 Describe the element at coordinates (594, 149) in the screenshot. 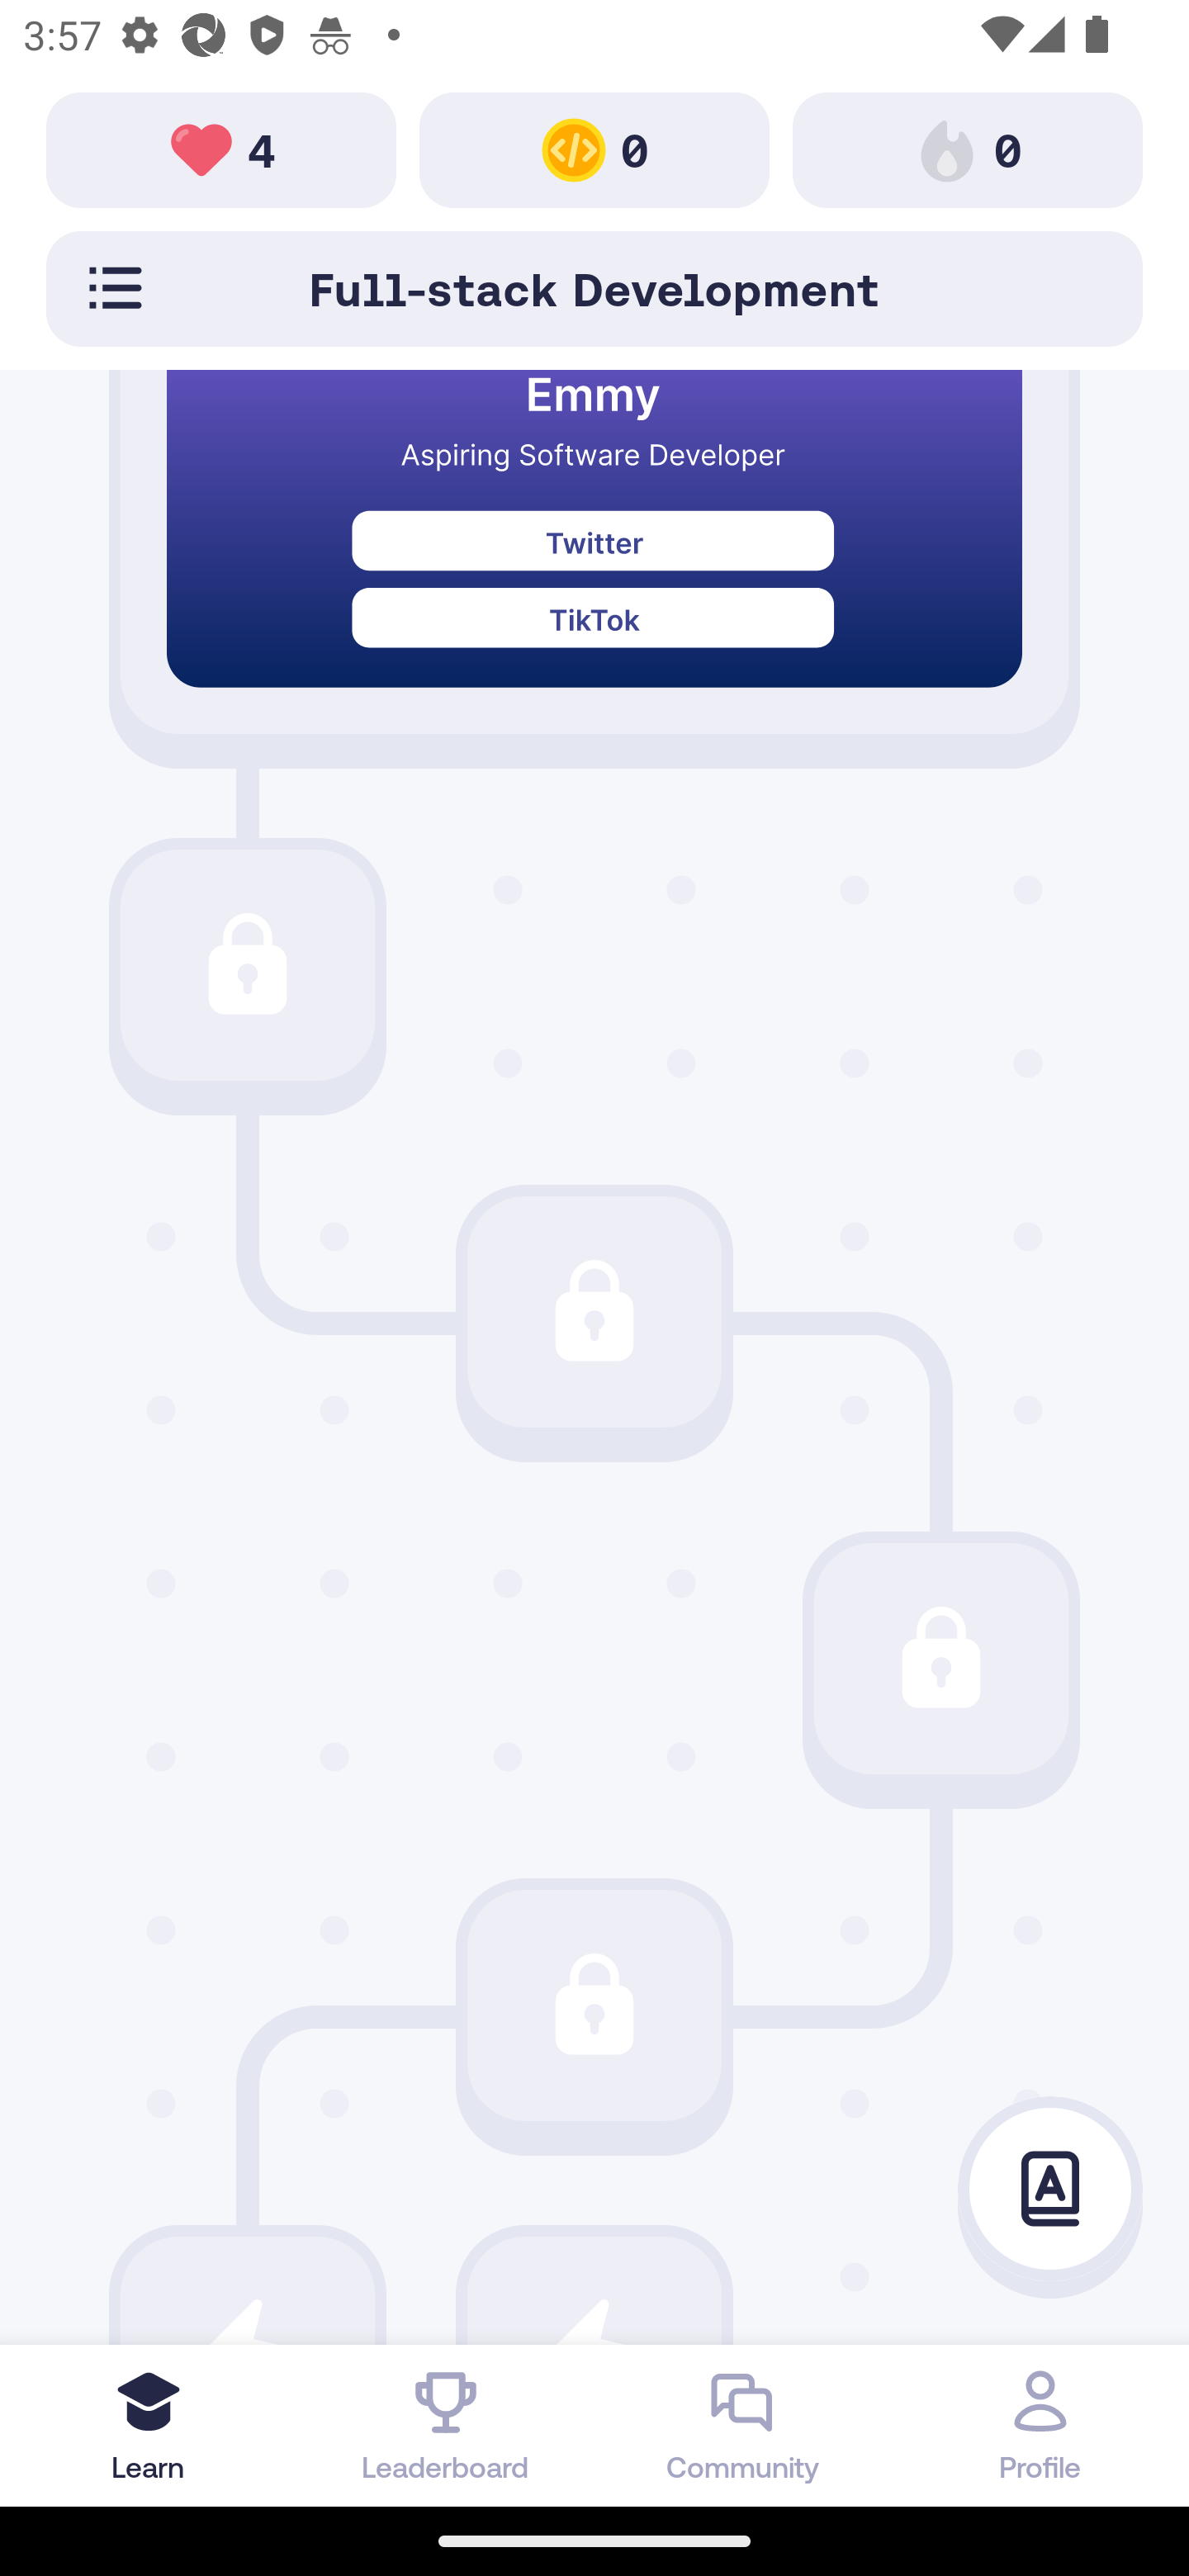

I see `Path Toolbar Image 0` at that location.